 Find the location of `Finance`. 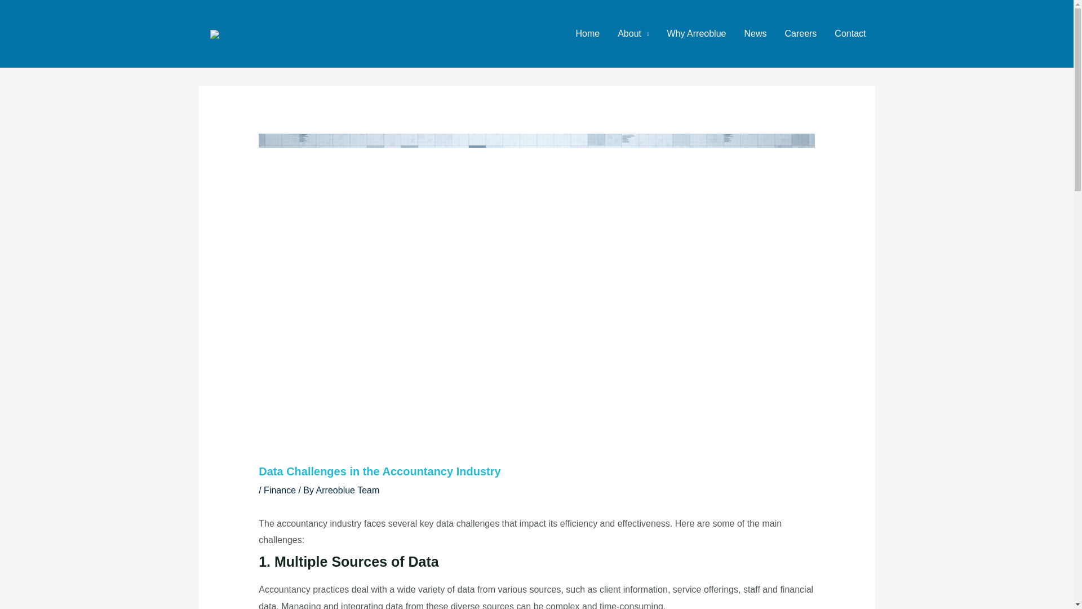

Finance is located at coordinates (280, 490).